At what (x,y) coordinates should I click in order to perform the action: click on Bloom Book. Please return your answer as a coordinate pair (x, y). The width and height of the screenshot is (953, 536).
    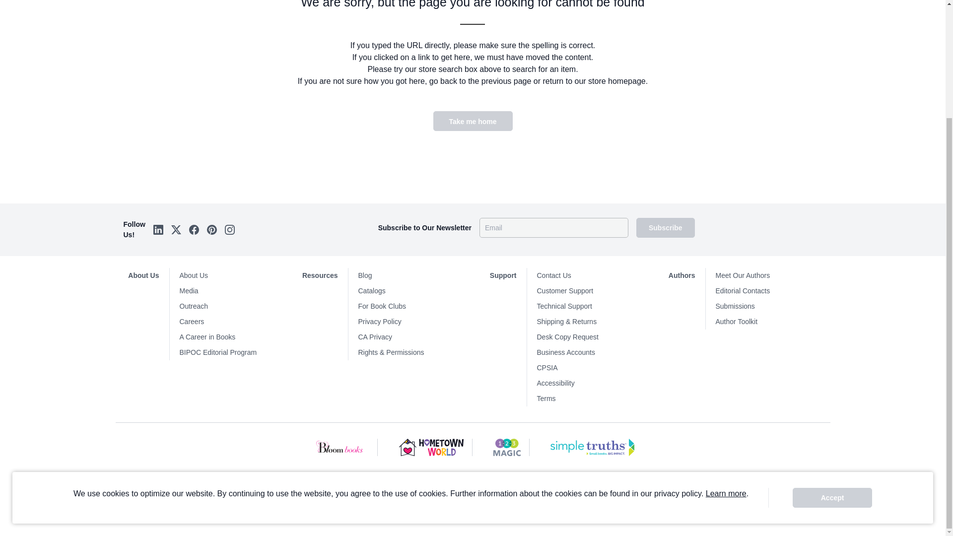
    Looking at the image, I should click on (340, 448).